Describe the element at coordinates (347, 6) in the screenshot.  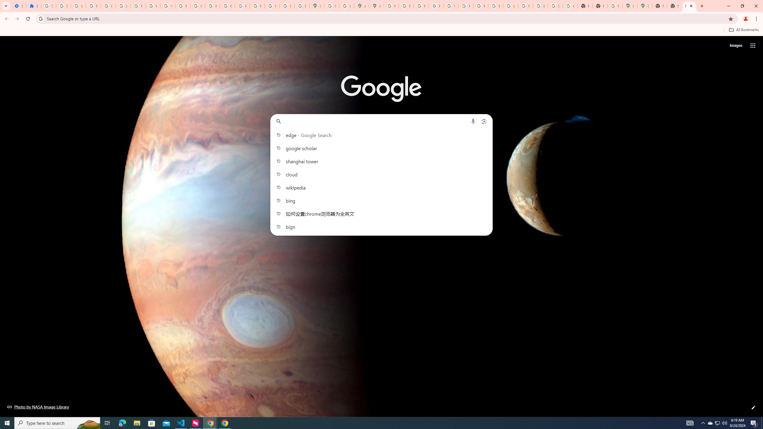
I see `Create your Google Account` at that location.